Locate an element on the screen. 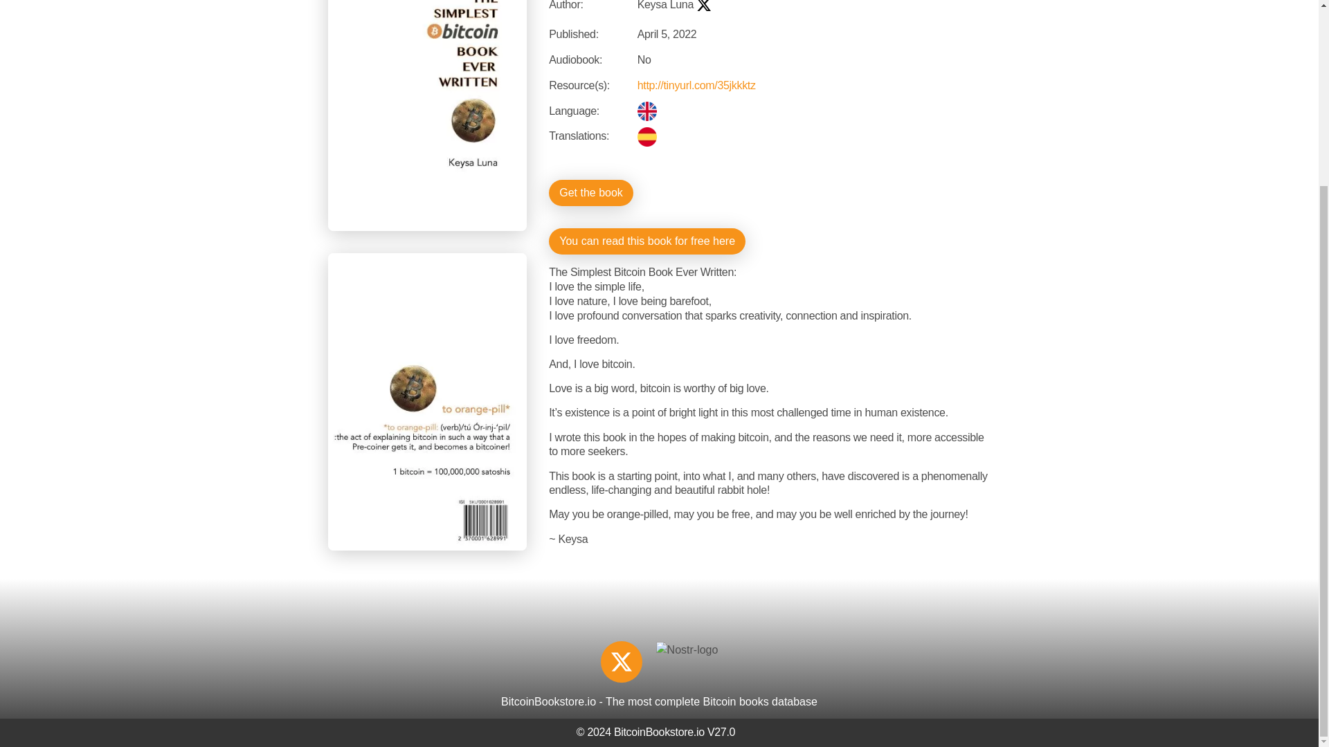  Get the book is located at coordinates (591, 193).